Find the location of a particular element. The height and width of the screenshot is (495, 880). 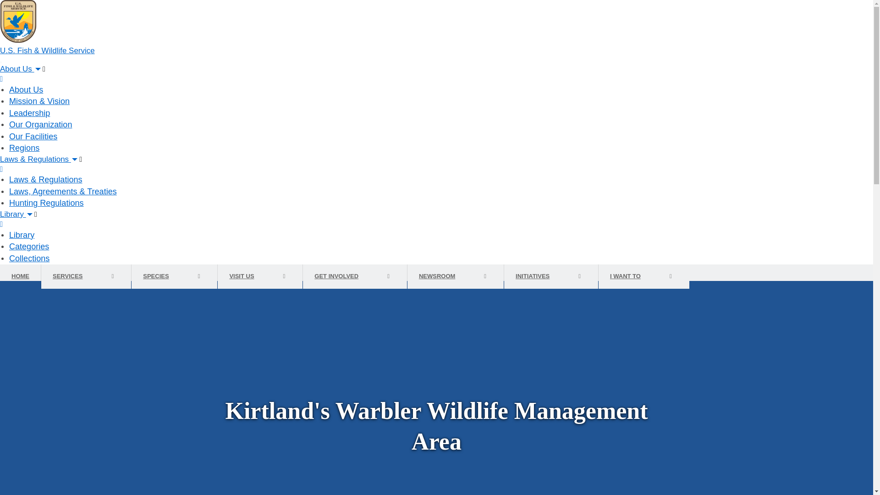

Collections is located at coordinates (29, 258).